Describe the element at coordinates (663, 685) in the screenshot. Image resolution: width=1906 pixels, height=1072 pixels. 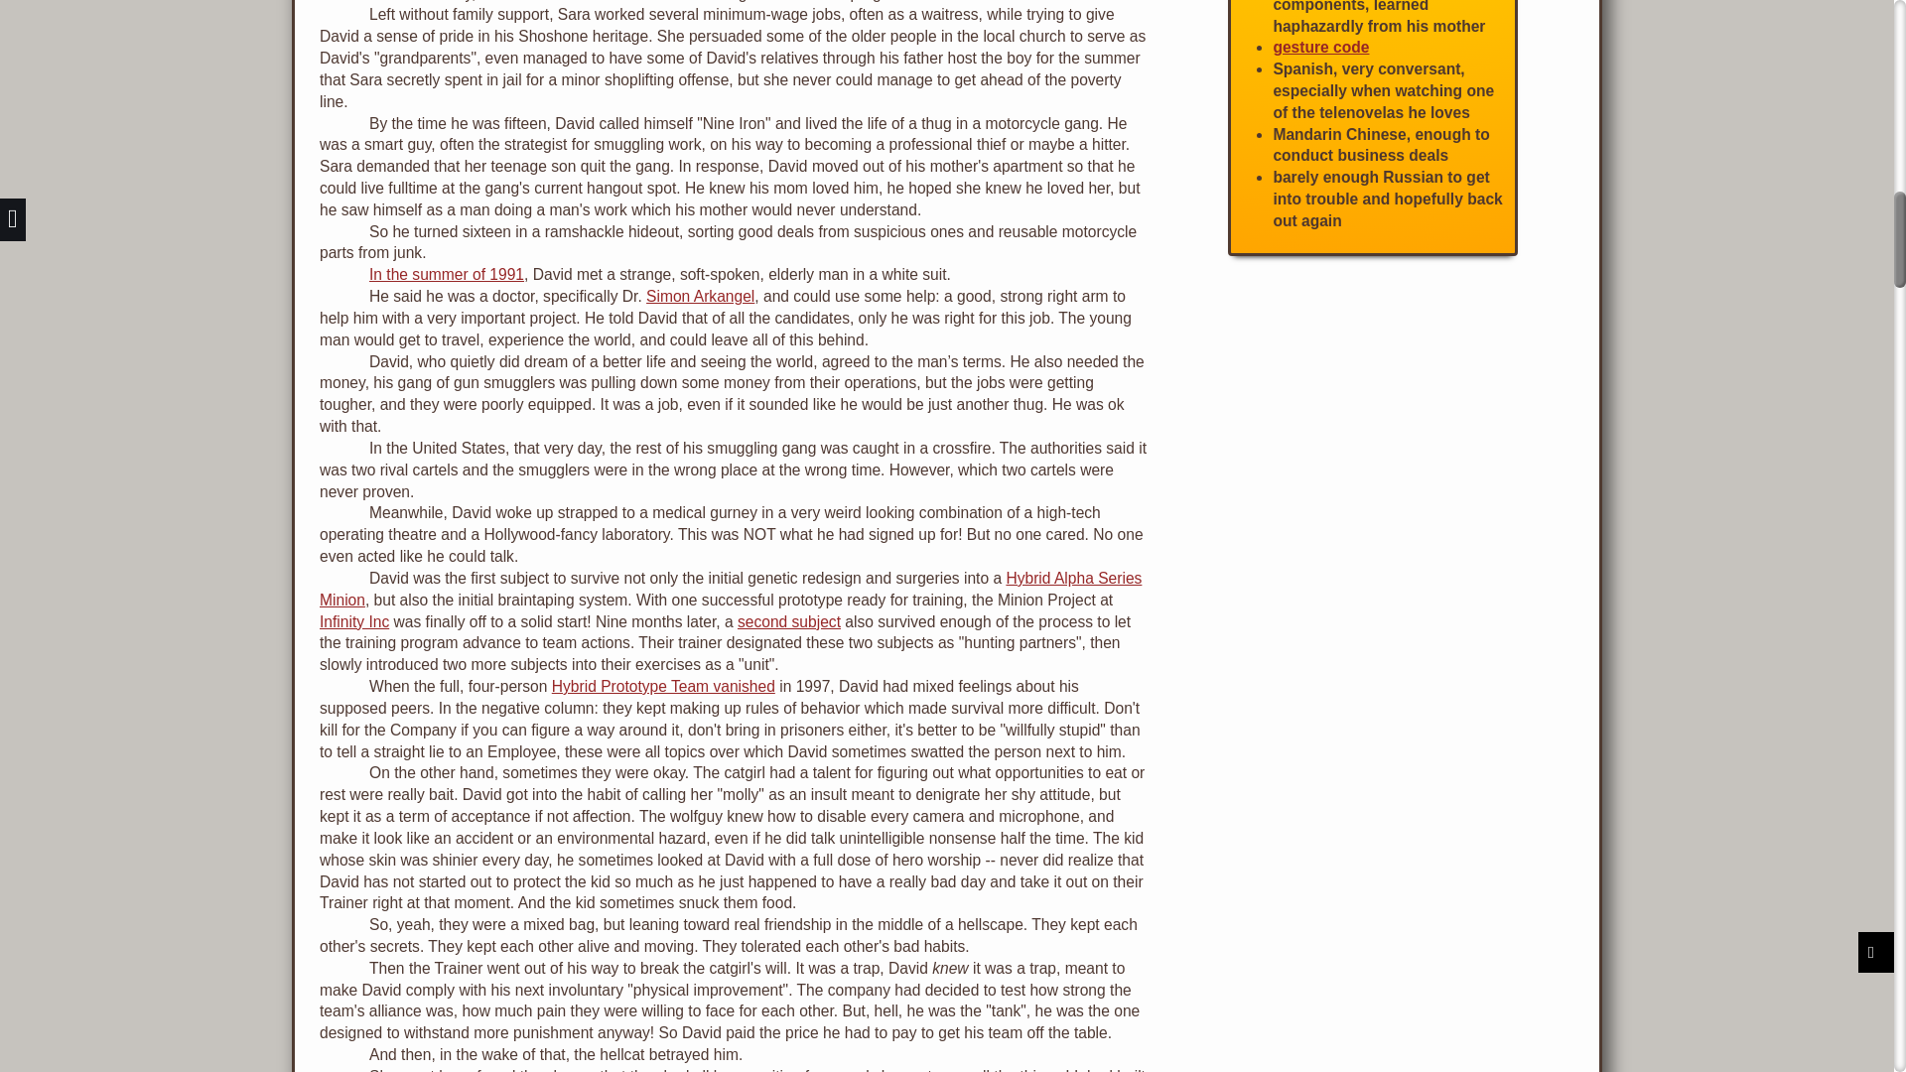
I see `Hybrid Prototype Team vanished` at that location.